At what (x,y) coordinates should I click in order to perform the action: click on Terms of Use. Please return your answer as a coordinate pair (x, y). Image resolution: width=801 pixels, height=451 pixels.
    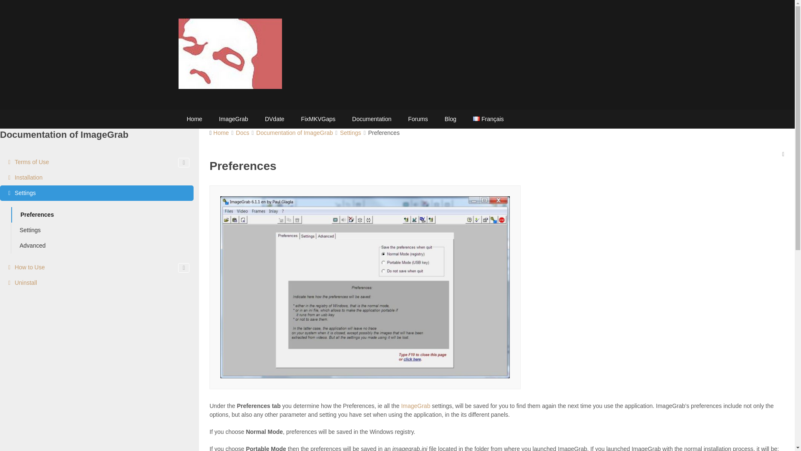
    Looking at the image, I should click on (97, 162).